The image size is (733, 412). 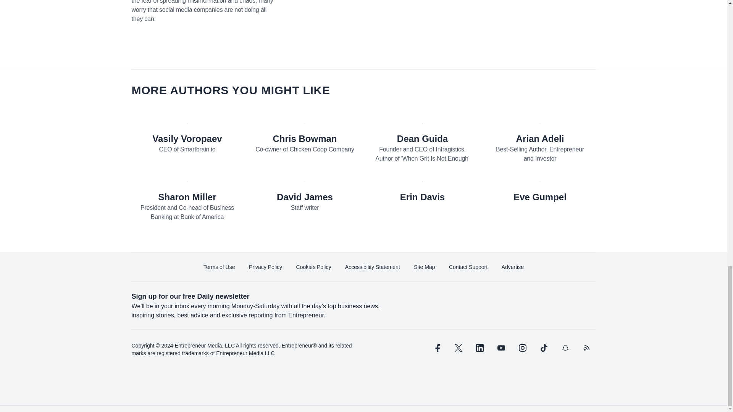 What do you see at coordinates (501, 348) in the screenshot?
I see `youtube` at bounding box center [501, 348].